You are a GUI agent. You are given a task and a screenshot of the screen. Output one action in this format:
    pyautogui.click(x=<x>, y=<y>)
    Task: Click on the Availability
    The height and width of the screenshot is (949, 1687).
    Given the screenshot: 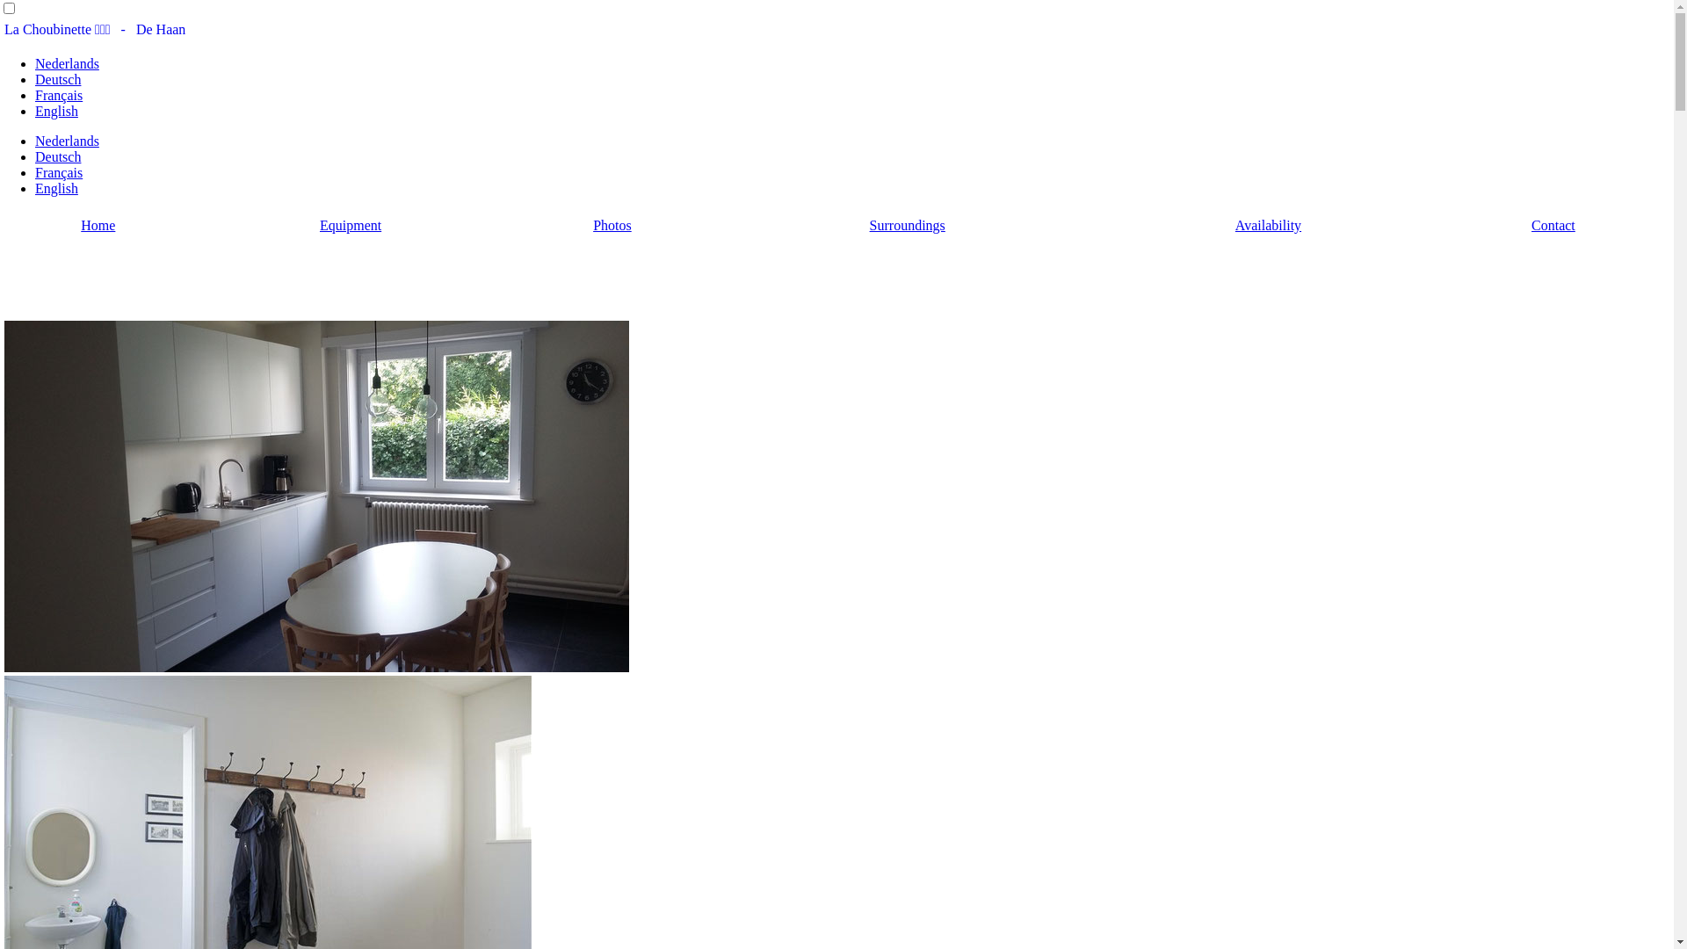 What is the action you would take?
    pyautogui.click(x=1269, y=225)
    